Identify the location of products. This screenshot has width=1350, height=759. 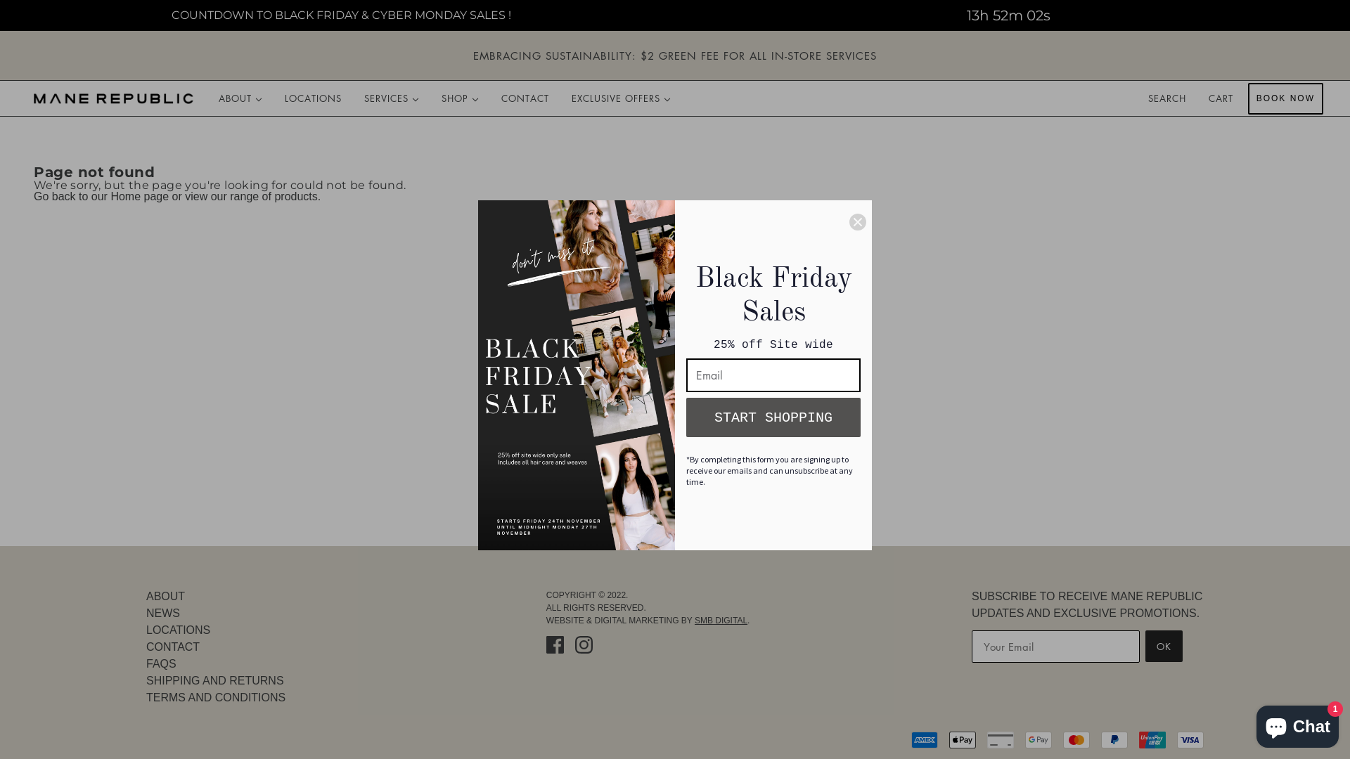
(295, 197).